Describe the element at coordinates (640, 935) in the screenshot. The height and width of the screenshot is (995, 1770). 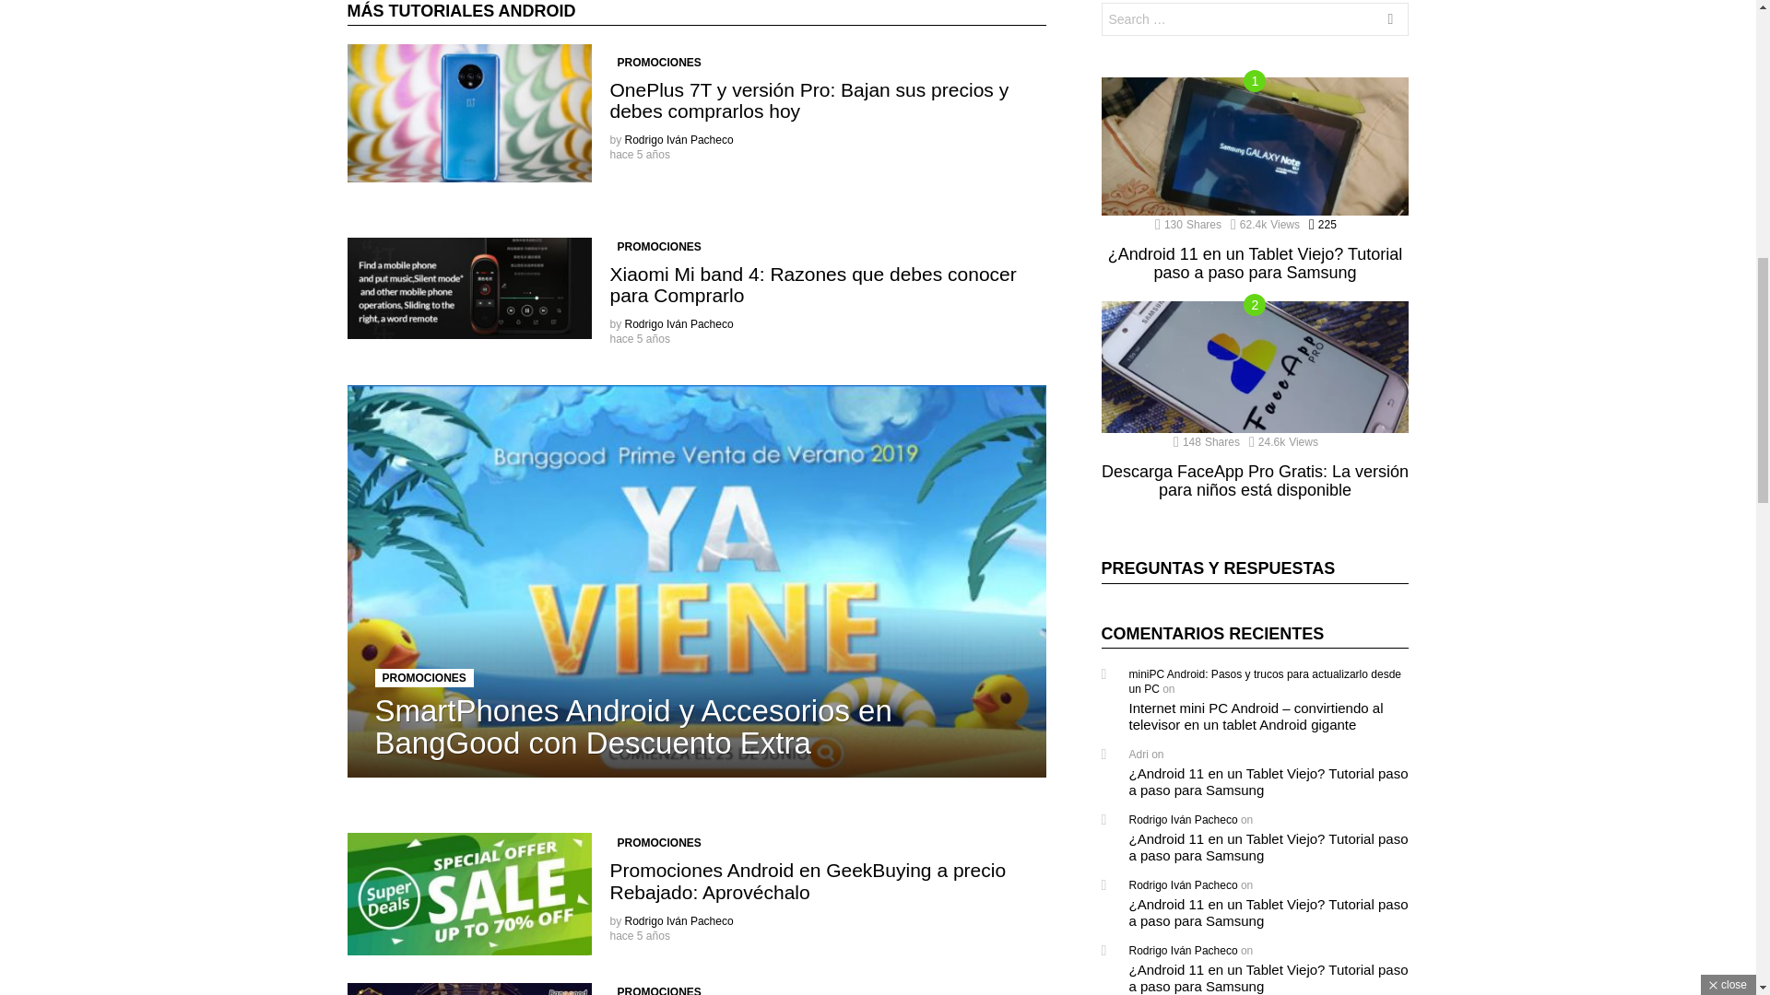
I see `febrero 13, 2019, 15:37` at that location.